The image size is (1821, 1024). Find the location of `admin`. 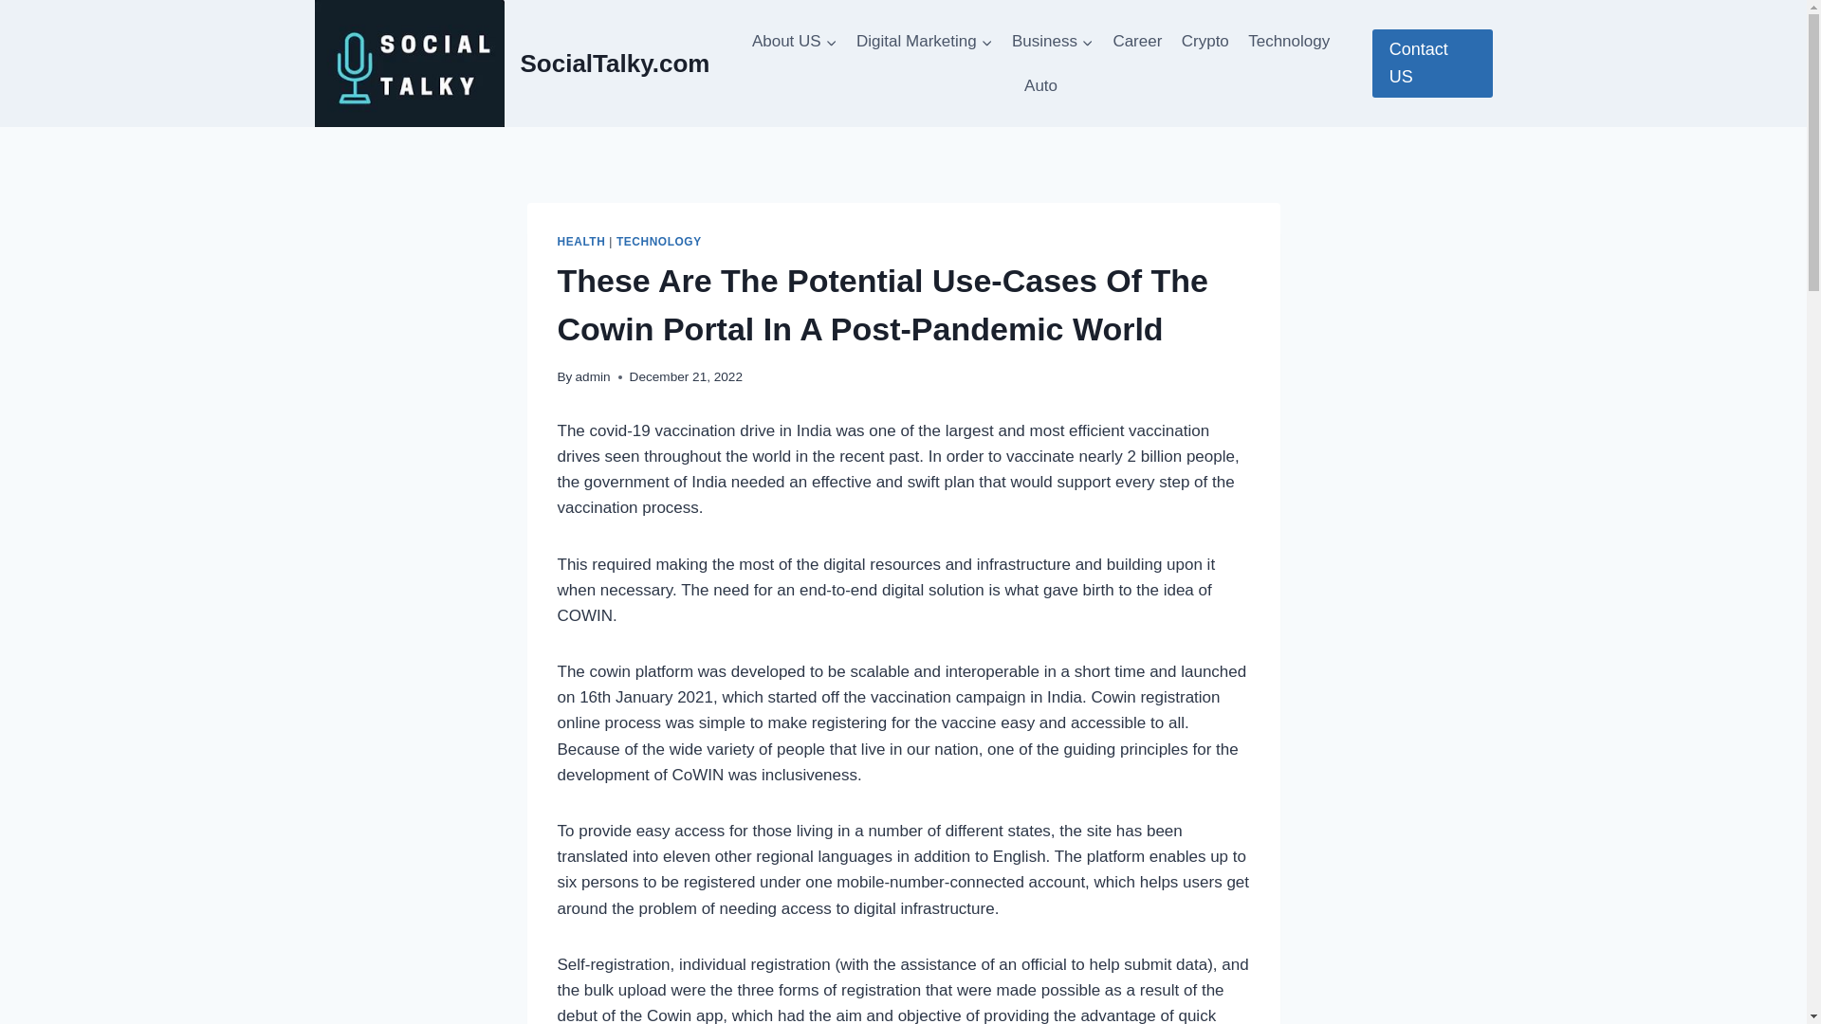

admin is located at coordinates (592, 376).